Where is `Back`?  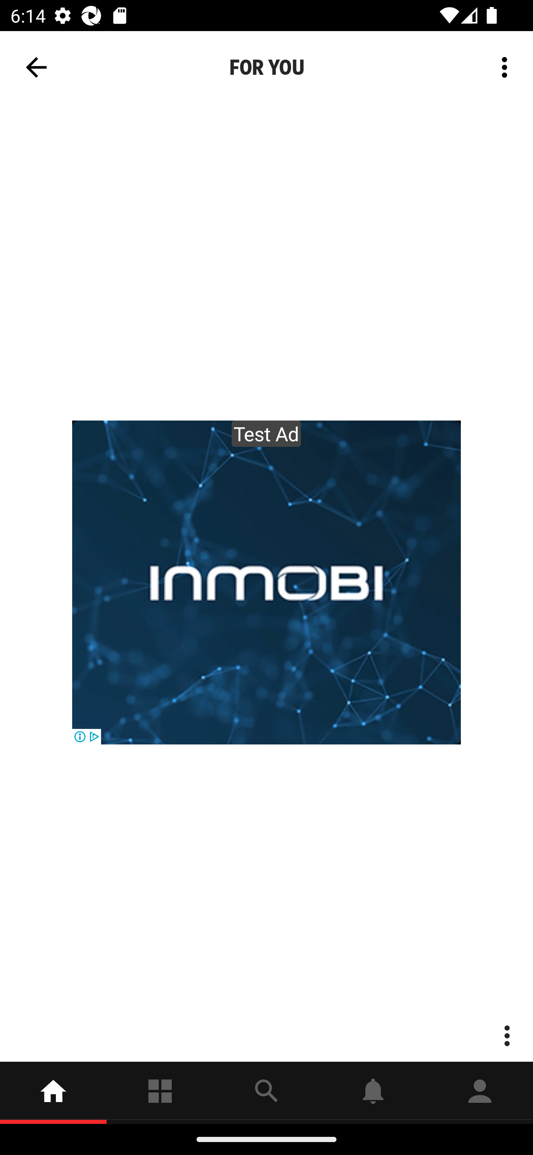
Back is located at coordinates (36, 67).